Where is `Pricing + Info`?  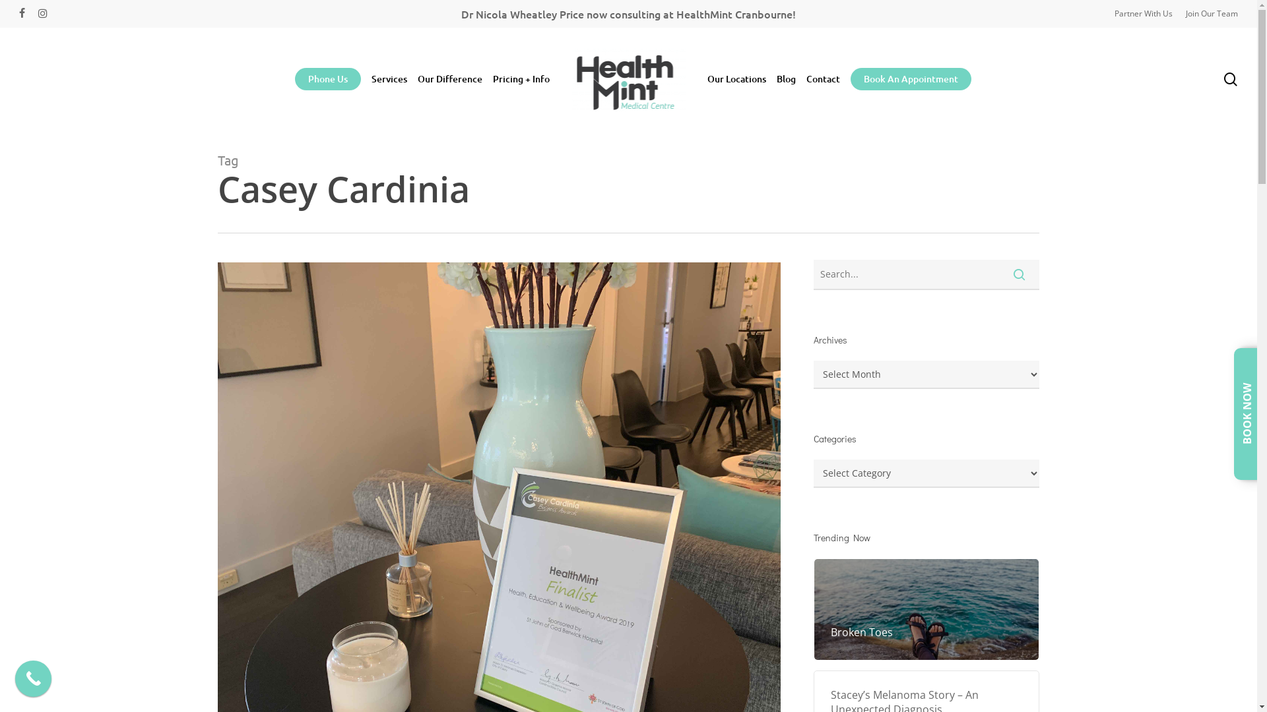
Pricing + Info is located at coordinates (521, 79).